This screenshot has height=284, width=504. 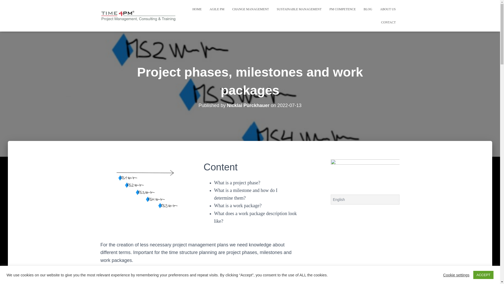 What do you see at coordinates (368, 9) in the screenshot?
I see `BLOG` at bounding box center [368, 9].